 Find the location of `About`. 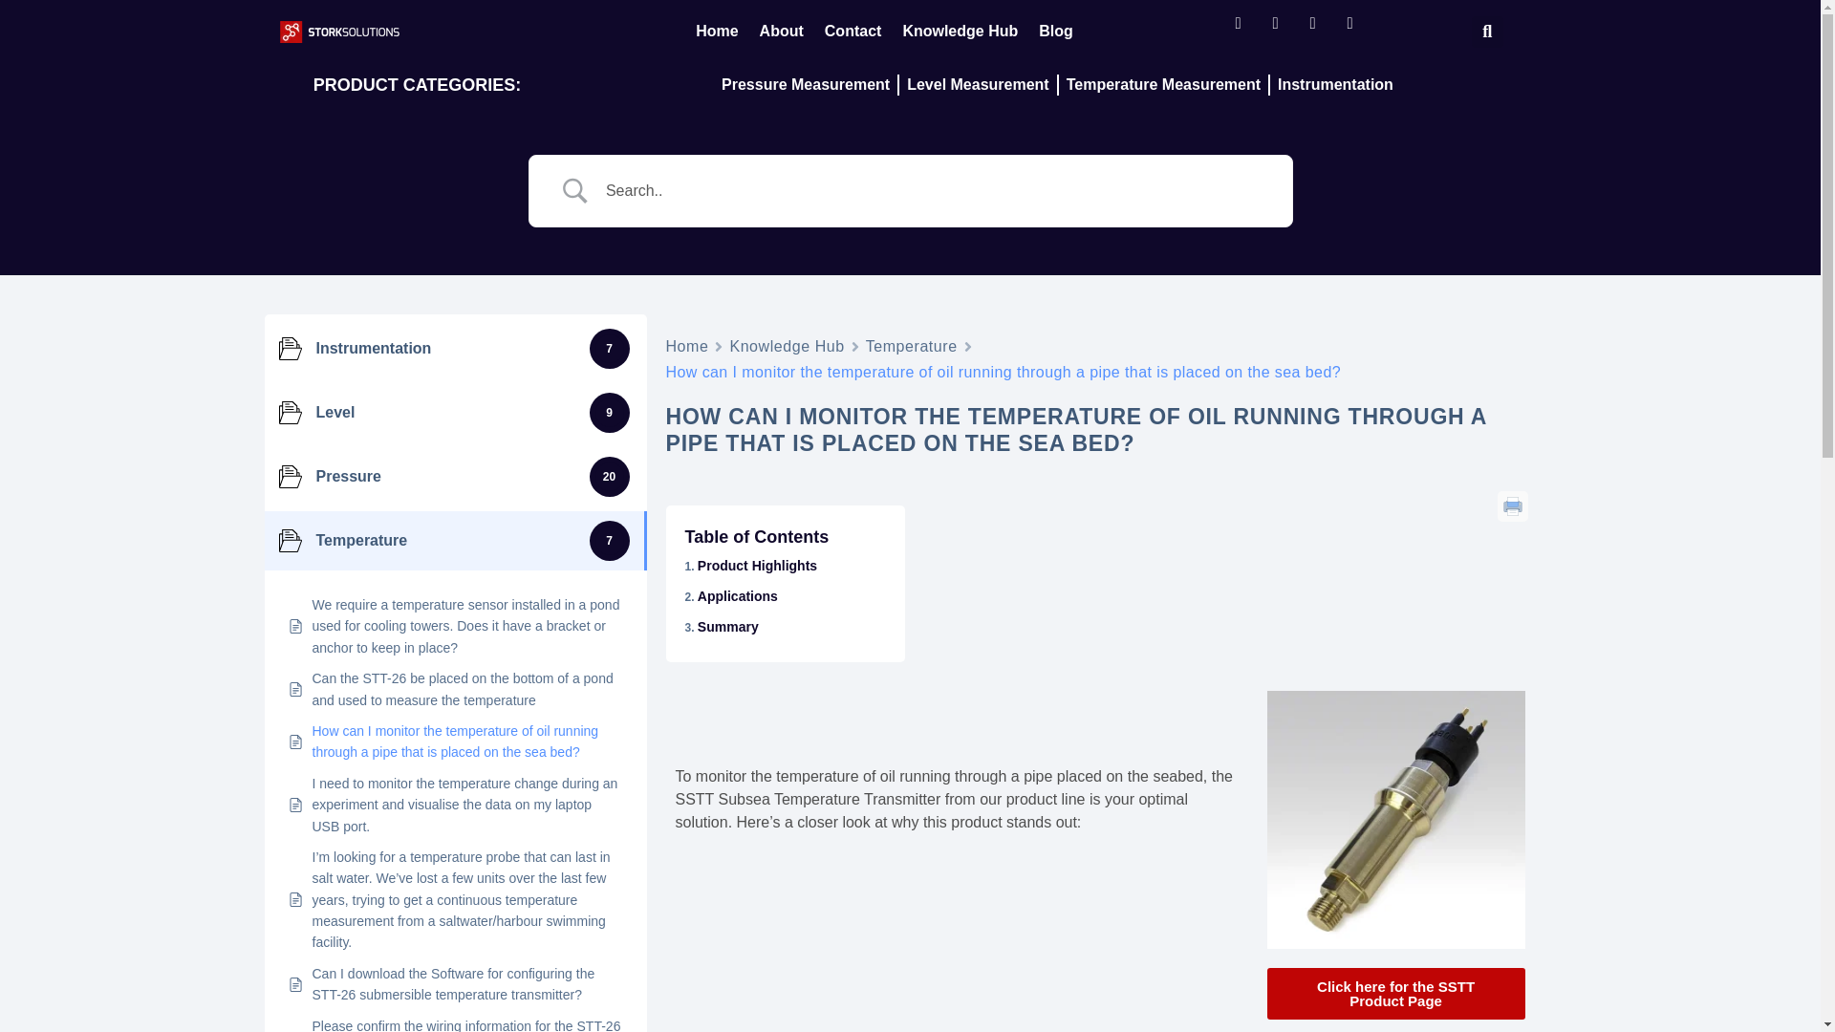

About is located at coordinates (782, 31).